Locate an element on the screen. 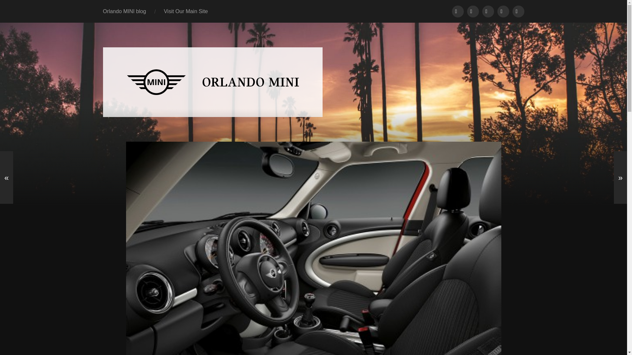 Image resolution: width=632 pixels, height=355 pixels. Visit Our Main Site is located at coordinates (186, 11).